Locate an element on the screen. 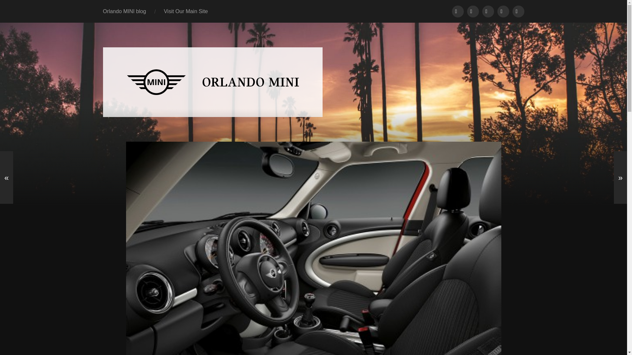 Image resolution: width=632 pixels, height=355 pixels. Visit Our Main Site is located at coordinates (186, 11).